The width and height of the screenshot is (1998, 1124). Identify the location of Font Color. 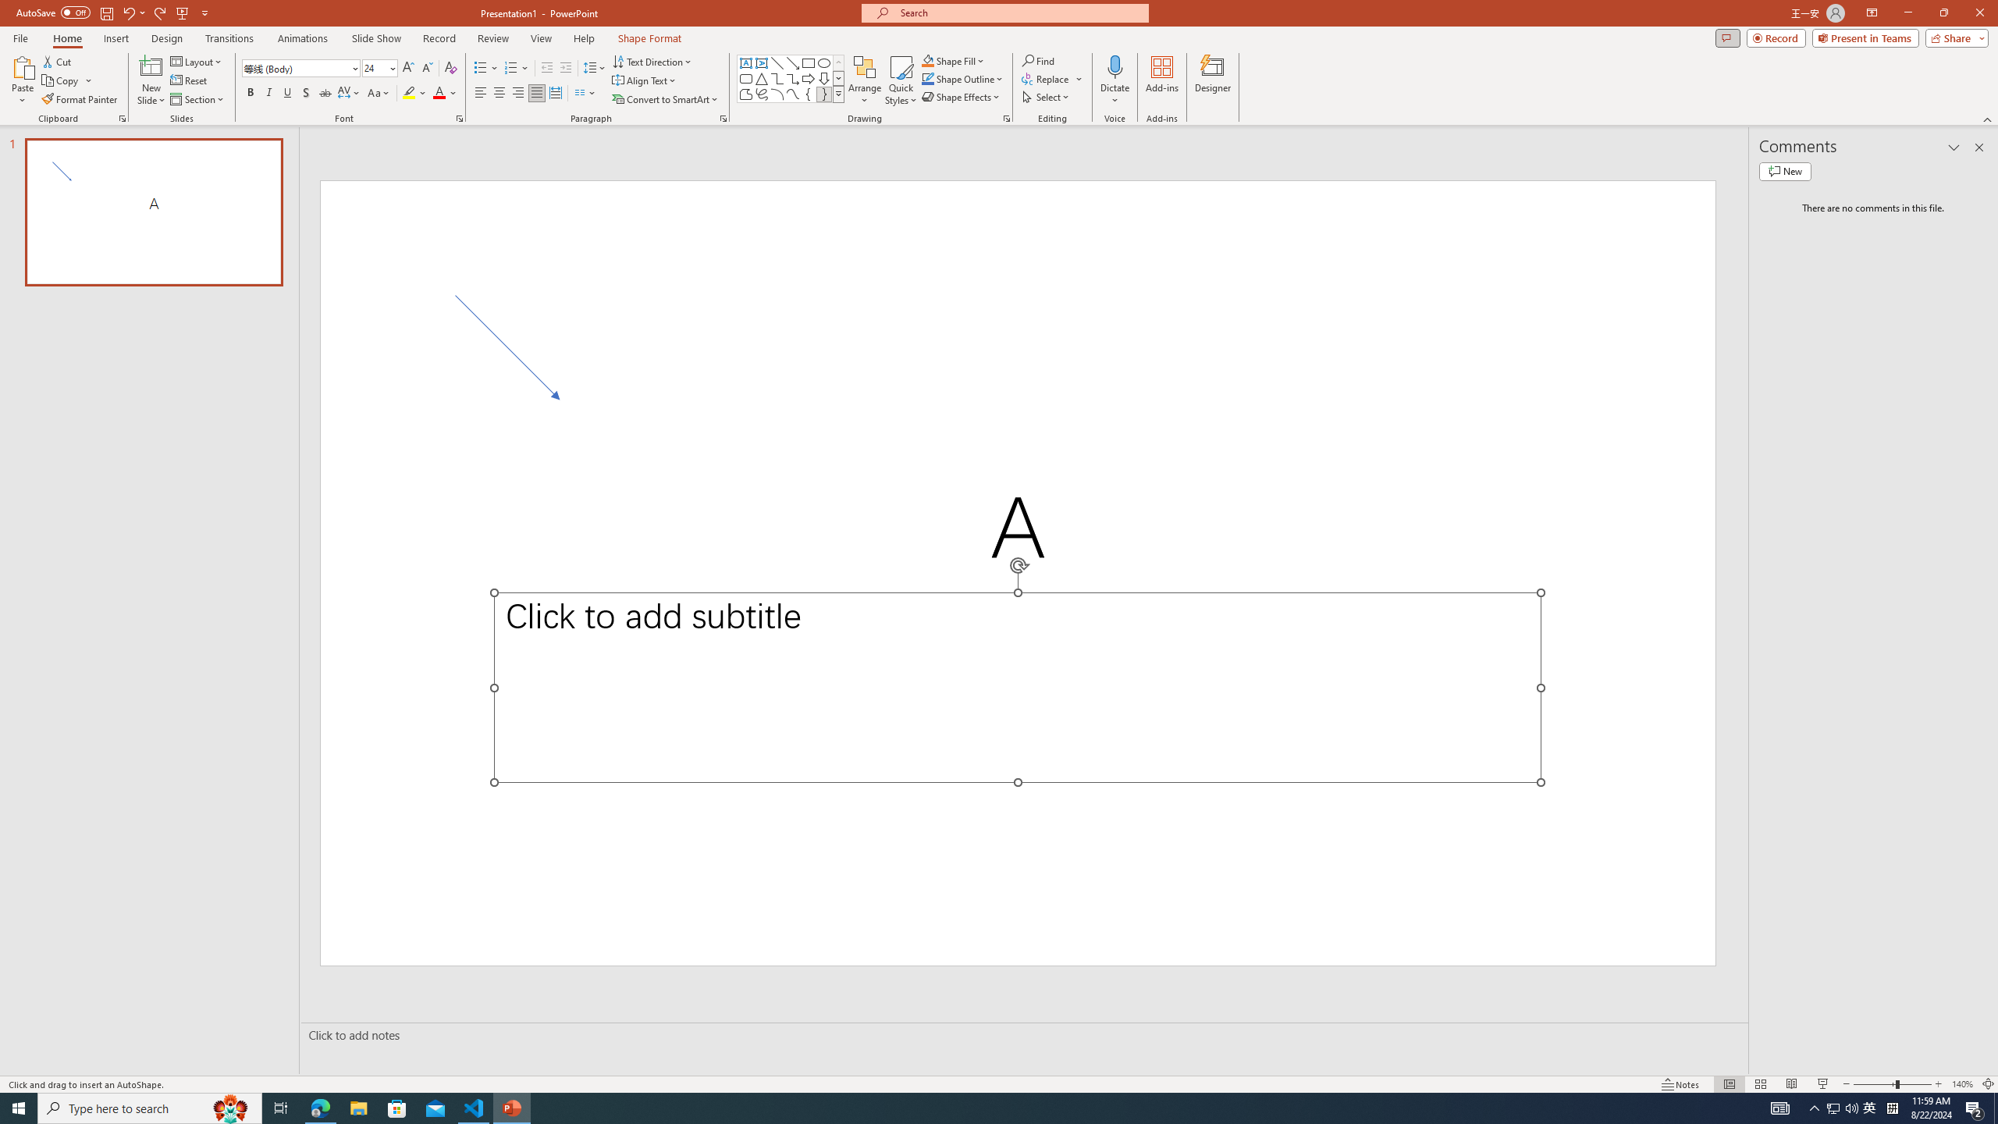
(445, 94).